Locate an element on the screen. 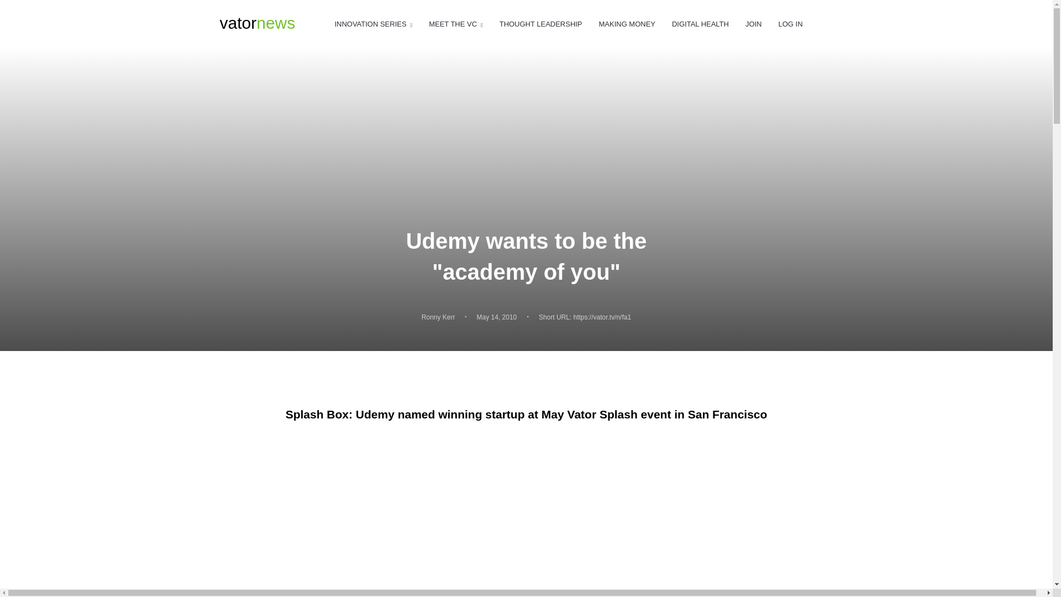 The width and height of the screenshot is (1061, 597). DIGITAL HEALTH is located at coordinates (700, 24).